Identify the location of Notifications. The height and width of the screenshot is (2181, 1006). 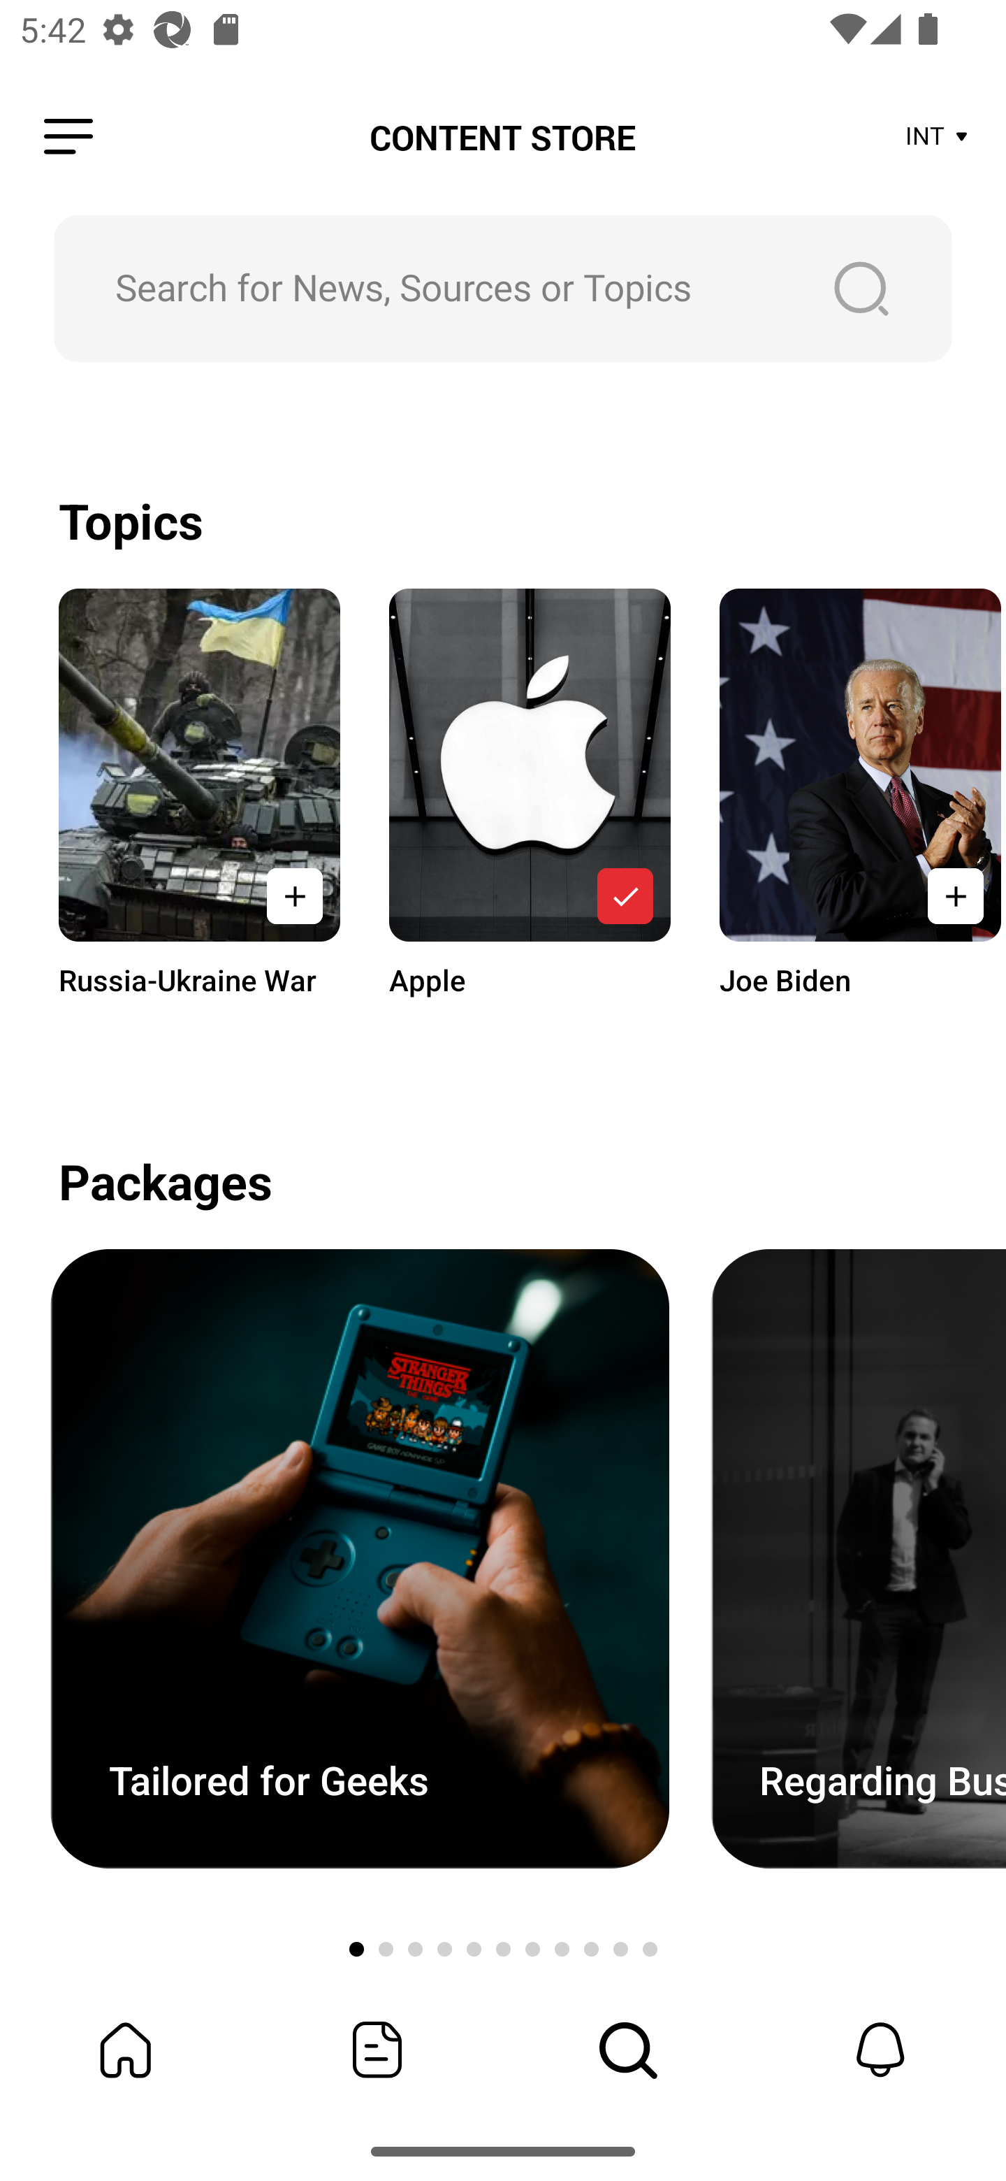
(880, 2050).